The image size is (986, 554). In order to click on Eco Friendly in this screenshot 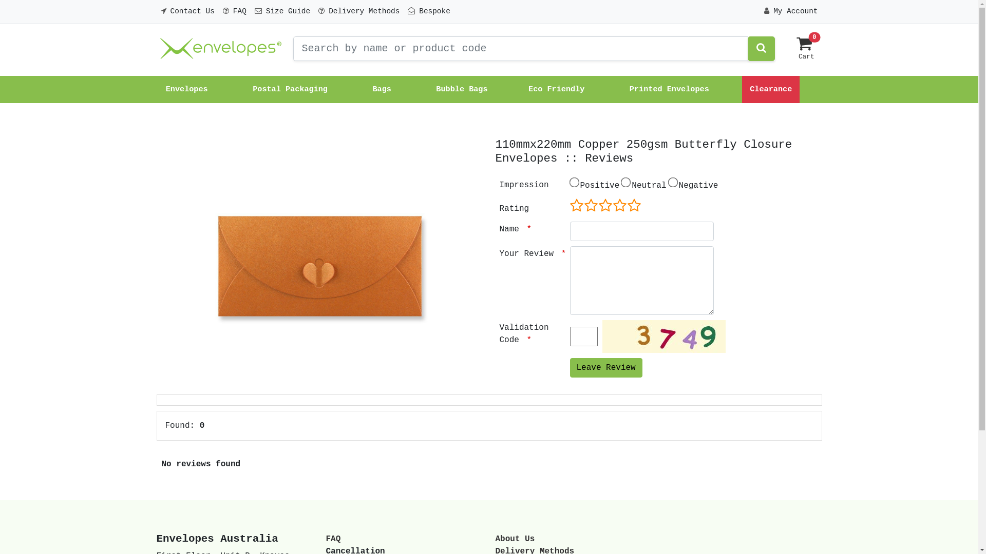, I will do `click(559, 89)`.